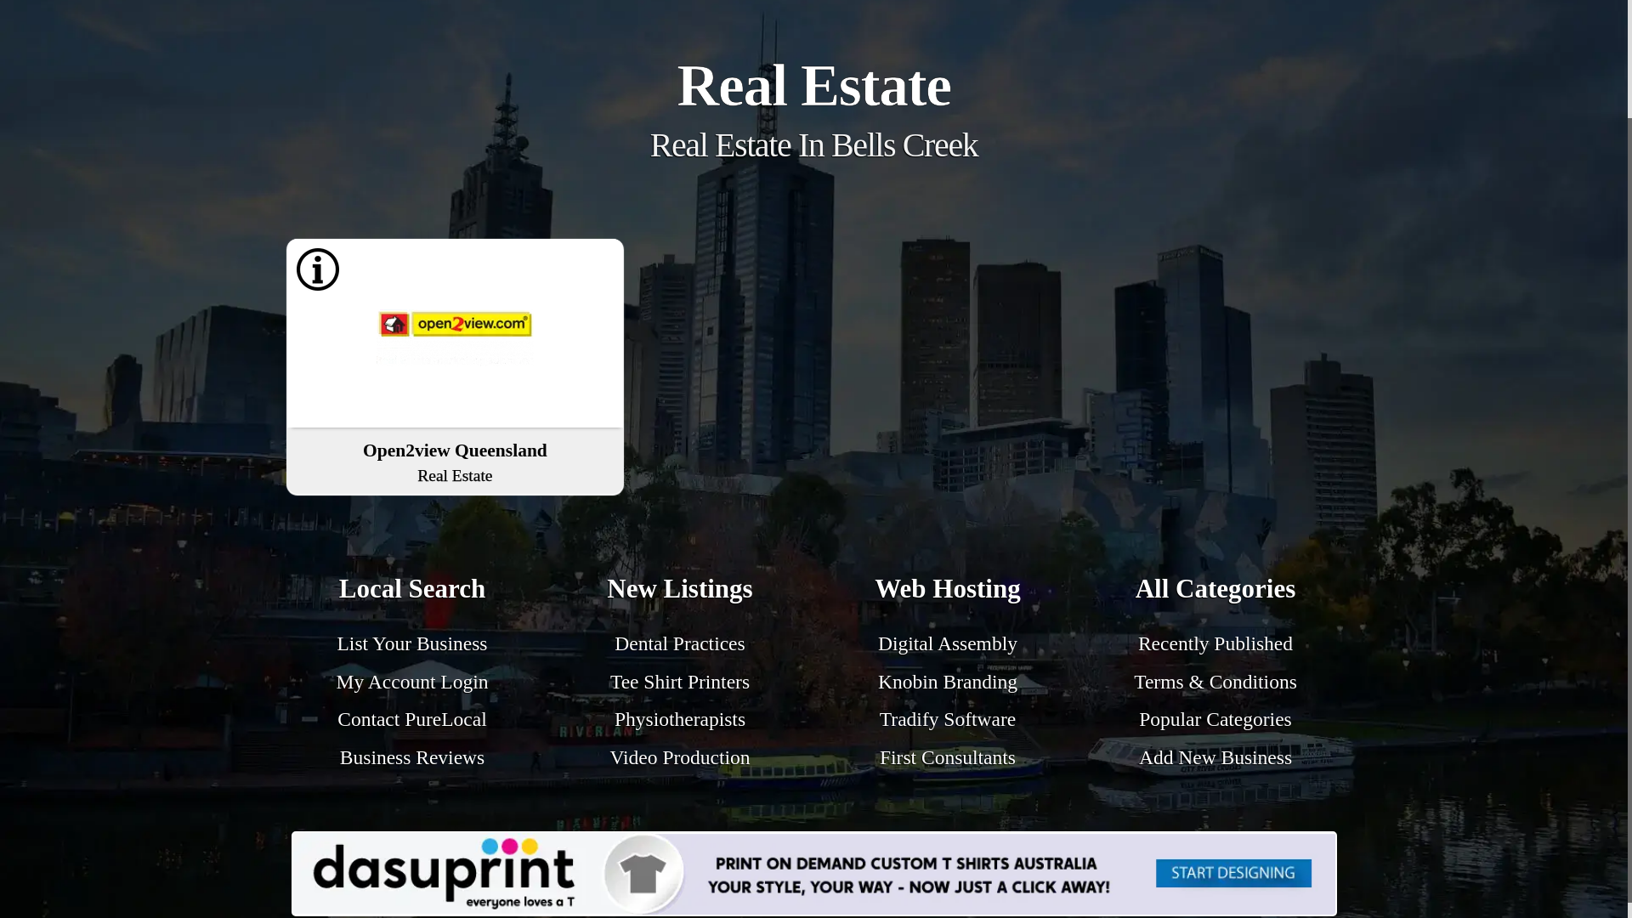 This screenshot has width=1632, height=918. What do you see at coordinates (411, 756) in the screenshot?
I see `Business Reviews` at bounding box center [411, 756].